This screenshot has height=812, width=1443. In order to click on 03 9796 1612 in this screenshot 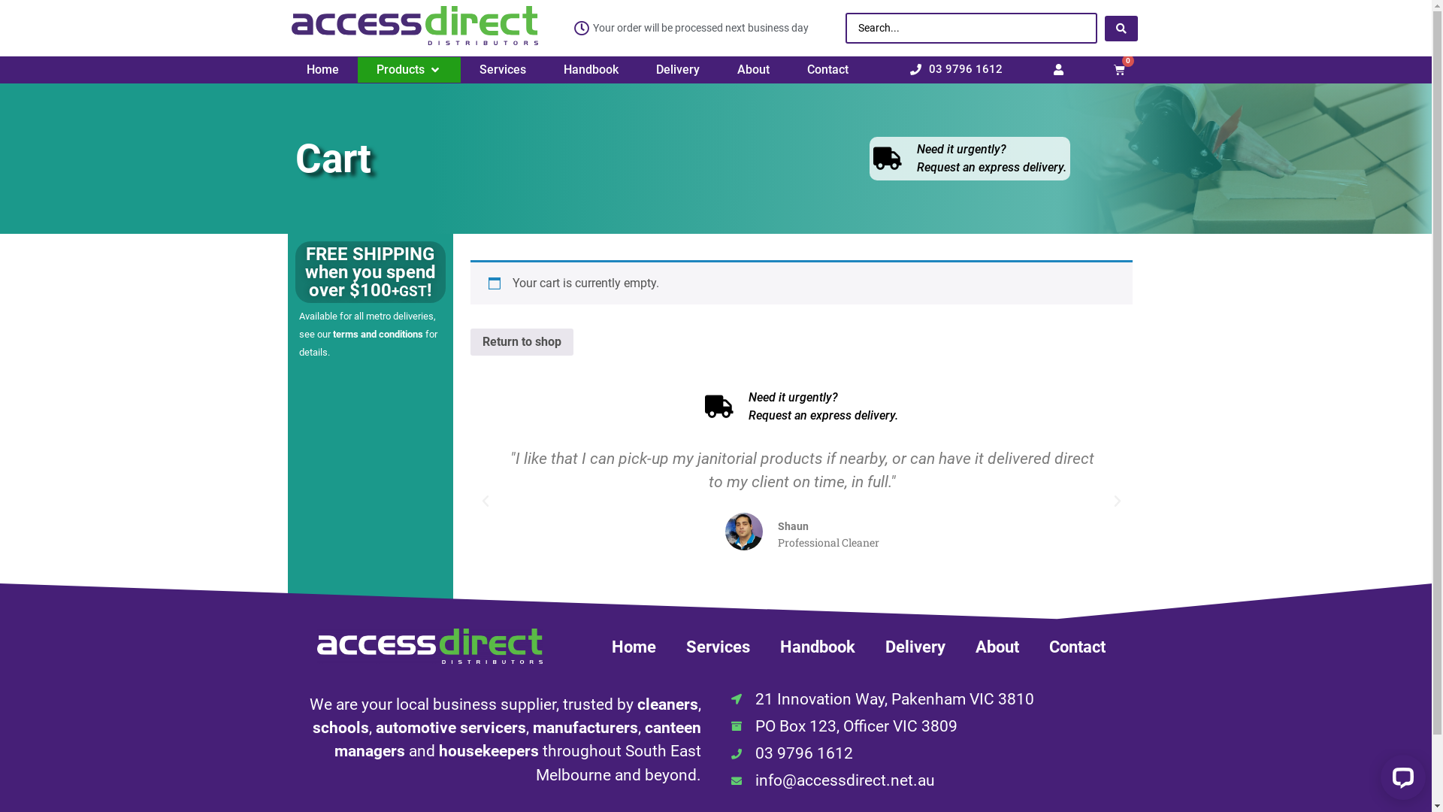, I will do `click(956, 70)`.